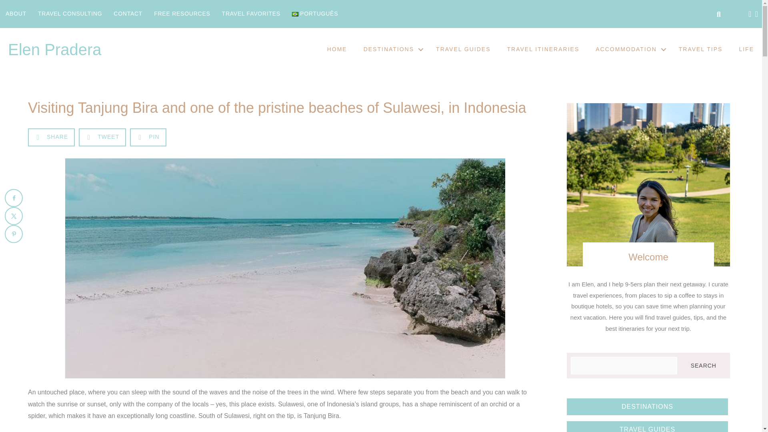  Describe the element at coordinates (701, 50) in the screenshot. I see `TRAVEL TIPS` at that location.